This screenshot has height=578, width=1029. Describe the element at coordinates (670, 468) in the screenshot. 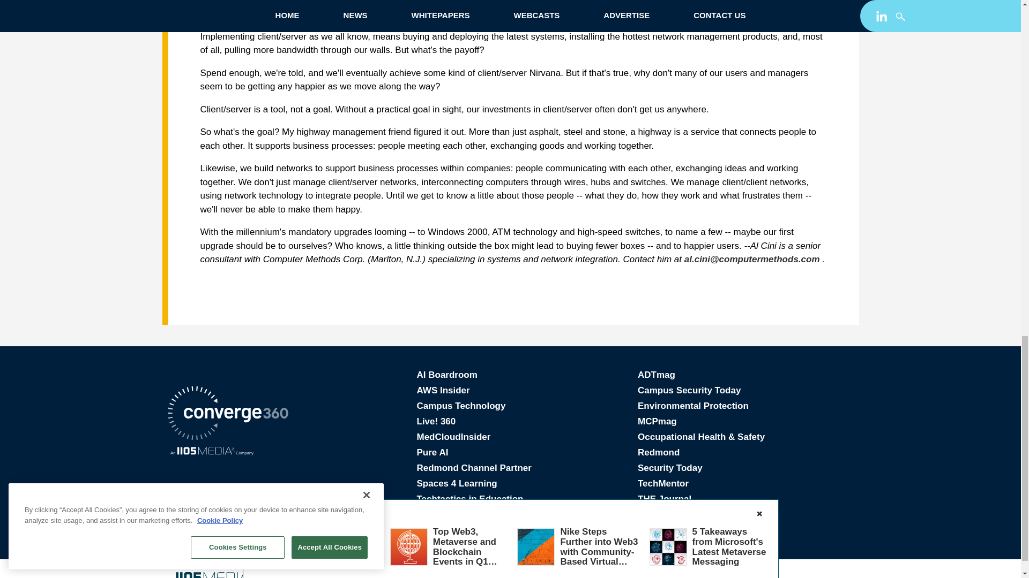

I see `Security Today` at that location.